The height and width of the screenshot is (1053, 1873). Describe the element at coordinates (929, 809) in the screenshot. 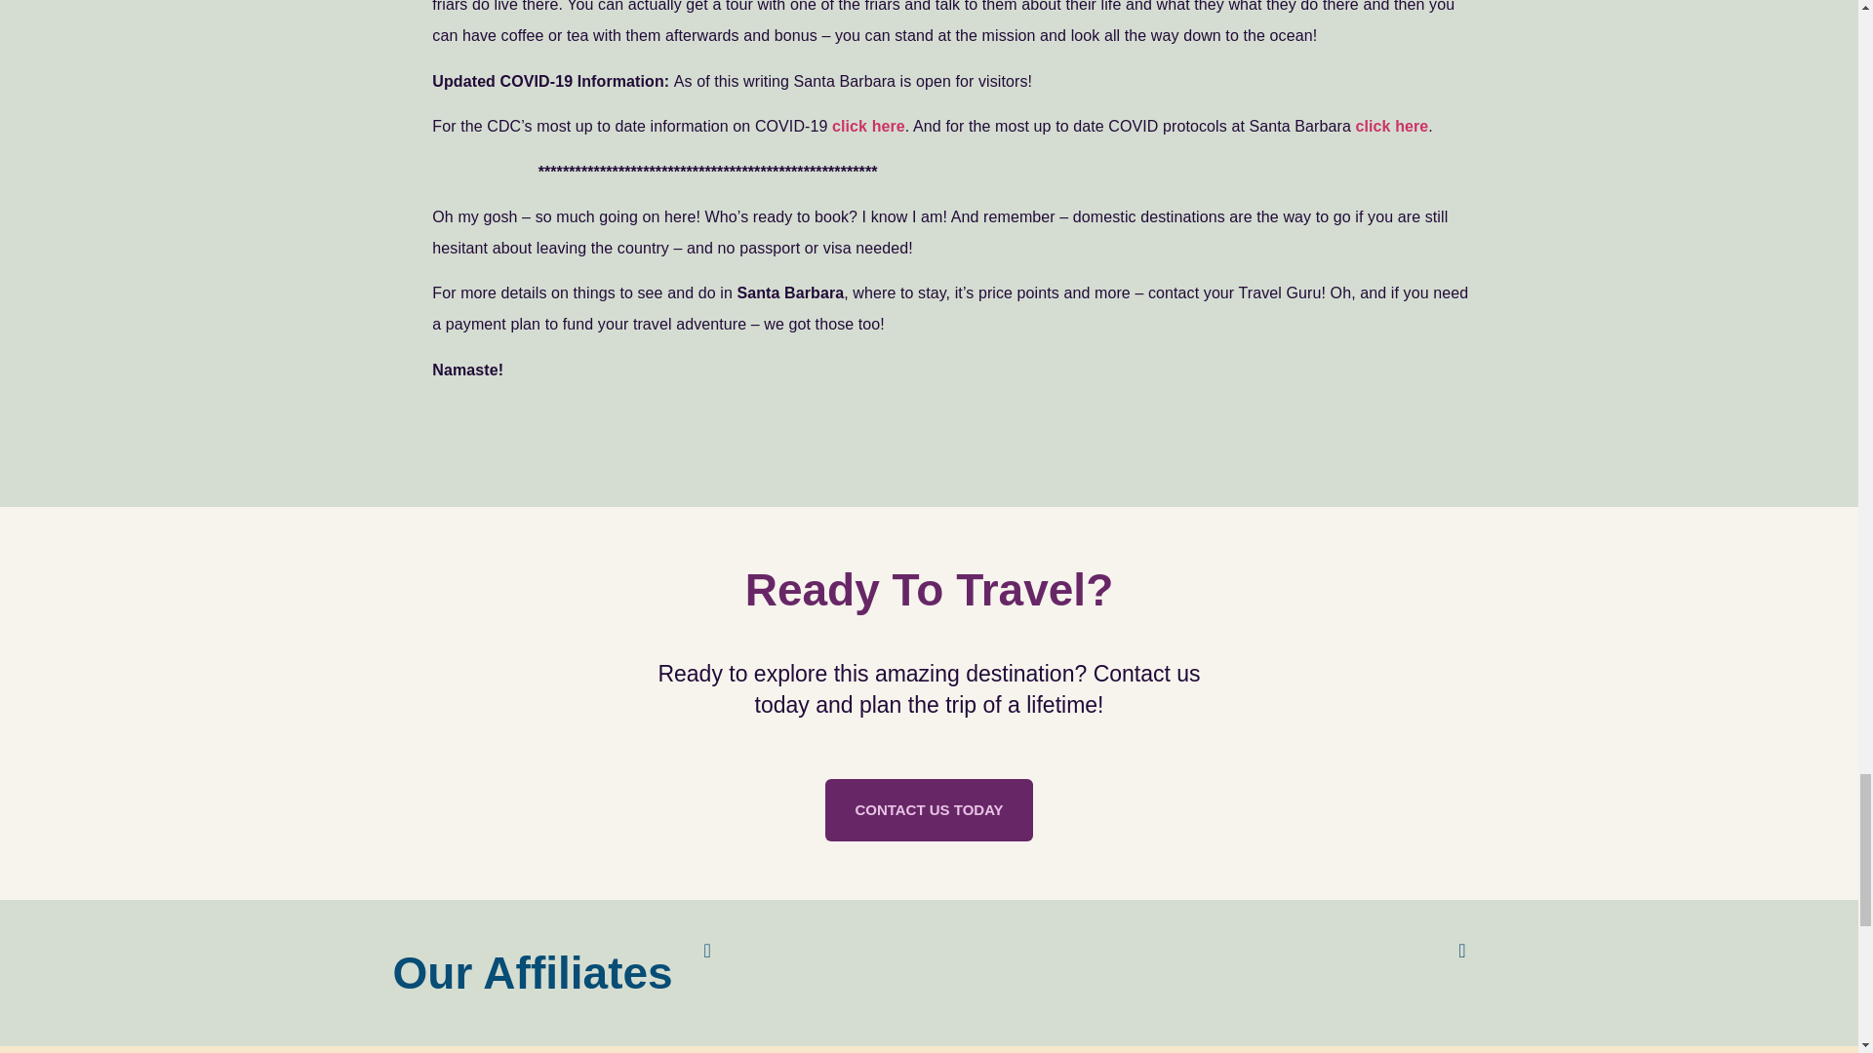

I see `CONTACT US TODAY` at that location.